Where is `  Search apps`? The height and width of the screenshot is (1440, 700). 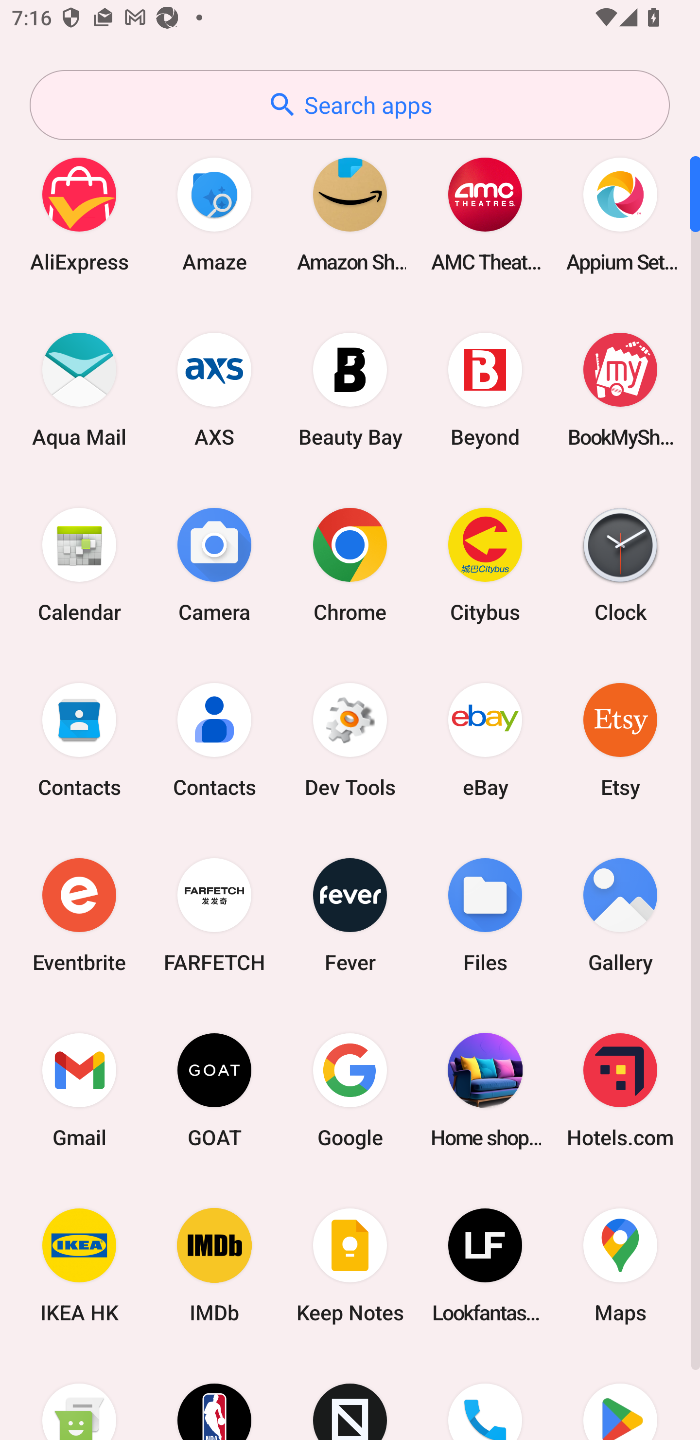   Search apps is located at coordinates (350, 105).